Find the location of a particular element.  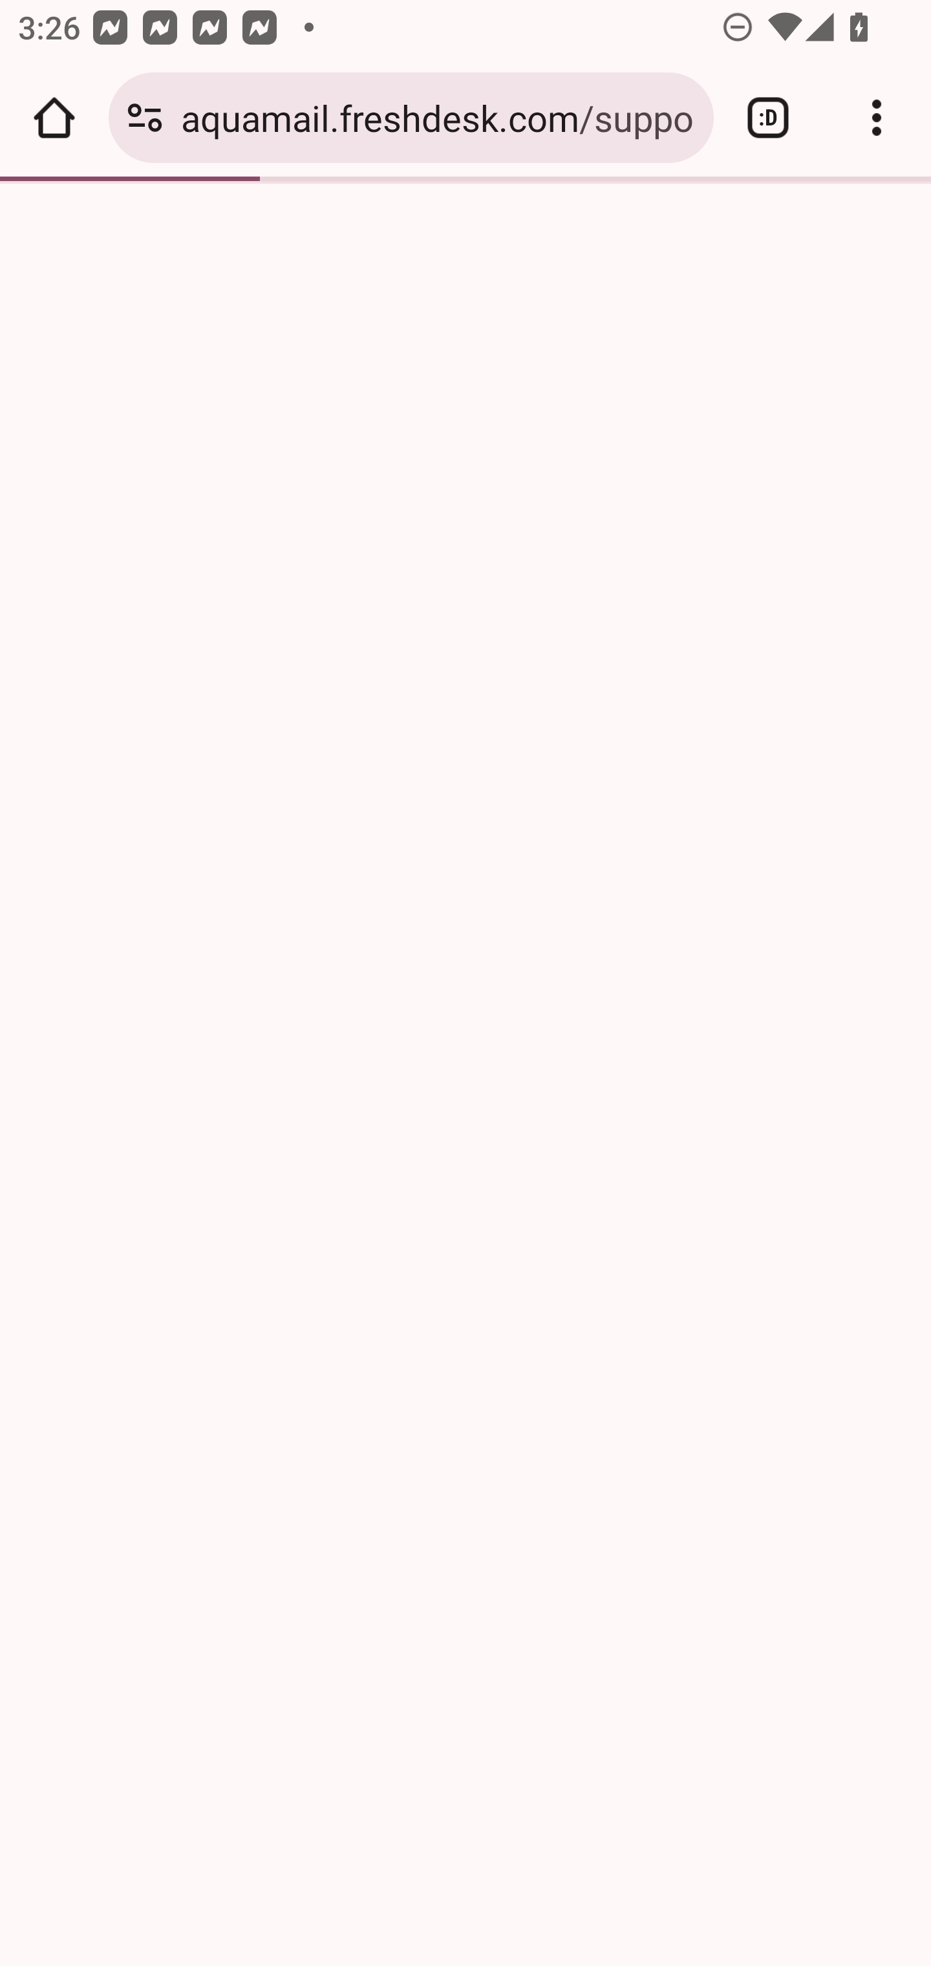

Switch or close tabs is located at coordinates (768, 118).